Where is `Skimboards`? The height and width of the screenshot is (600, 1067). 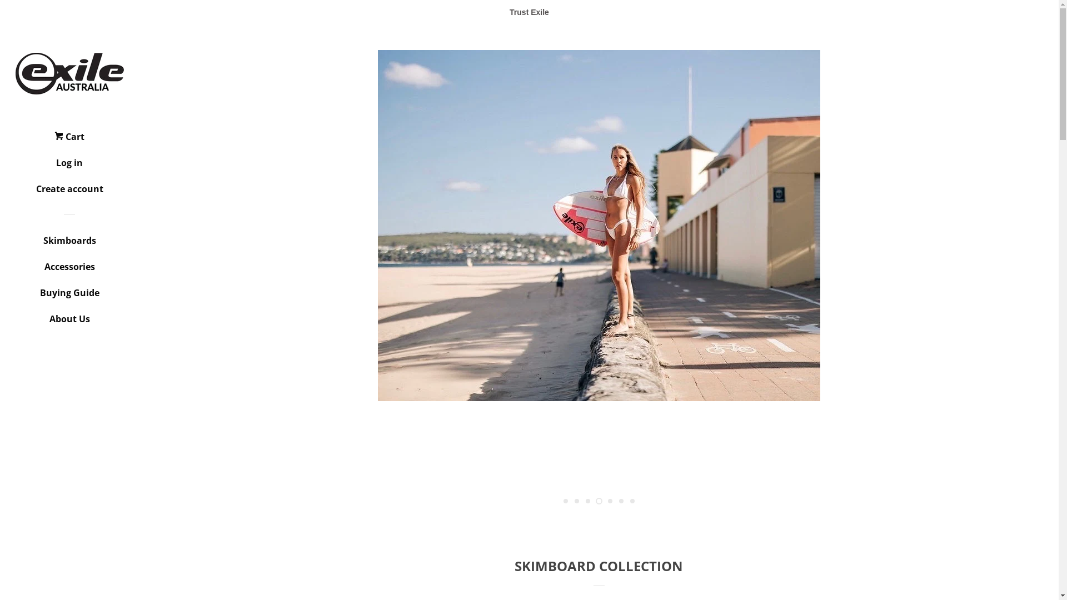 Skimboards is located at coordinates (69, 244).